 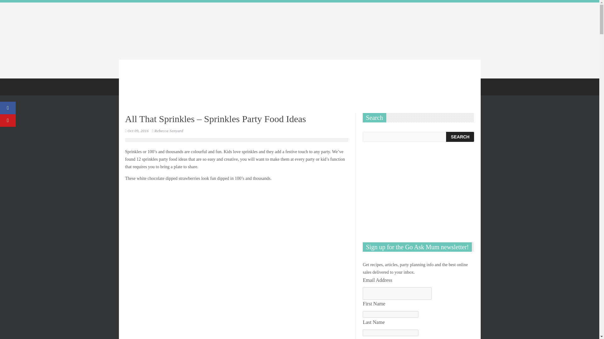 What do you see at coordinates (160, 86) in the screenshot?
I see `Baby Talk` at bounding box center [160, 86].